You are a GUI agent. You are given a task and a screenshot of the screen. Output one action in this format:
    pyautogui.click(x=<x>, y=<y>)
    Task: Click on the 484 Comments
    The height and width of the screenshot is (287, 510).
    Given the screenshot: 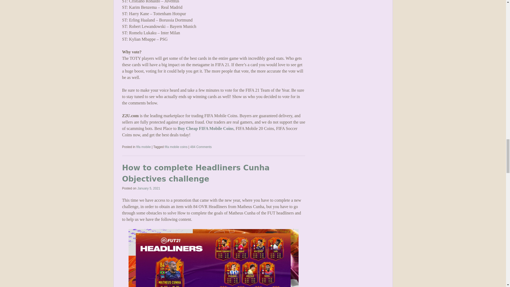 What is the action you would take?
    pyautogui.click(x=201, y=147)
    